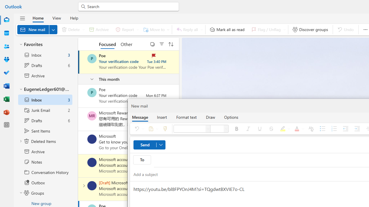 This screenshot has width=369, height=207. I want to click on Strikethrough, so click(271, 129).